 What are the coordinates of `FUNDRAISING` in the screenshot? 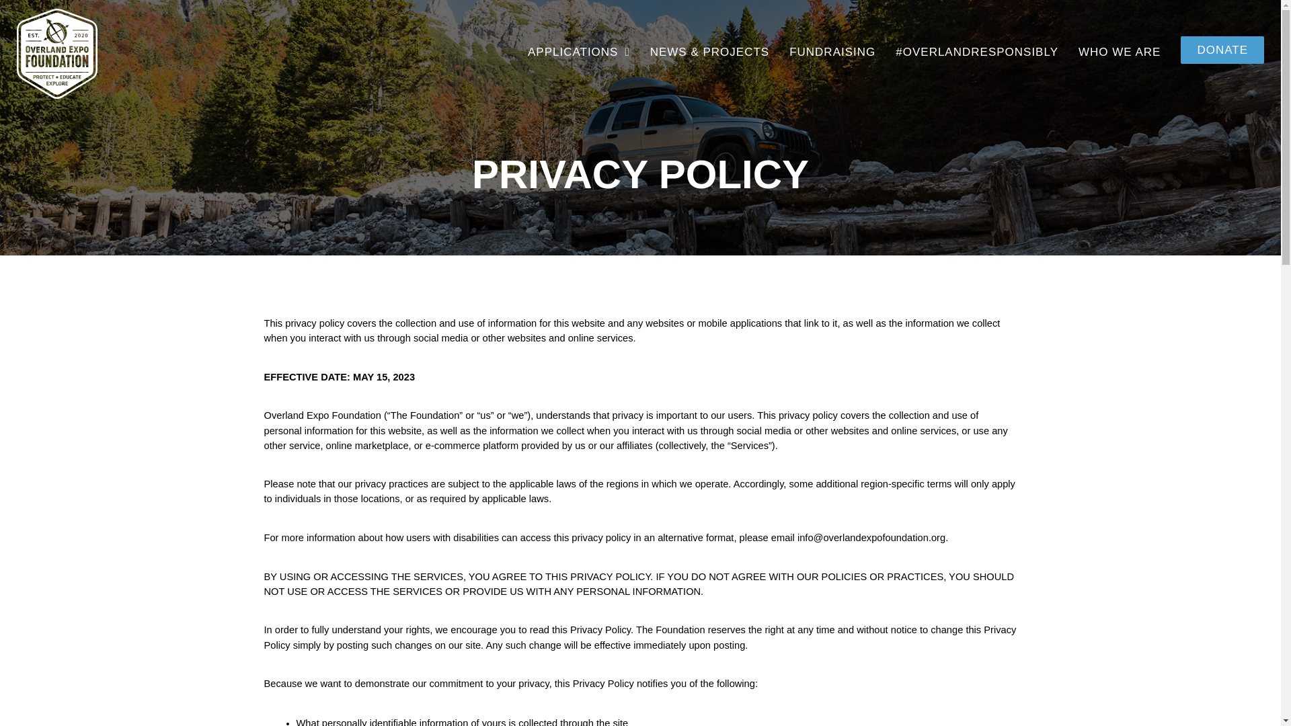 It's located at (832, 52).